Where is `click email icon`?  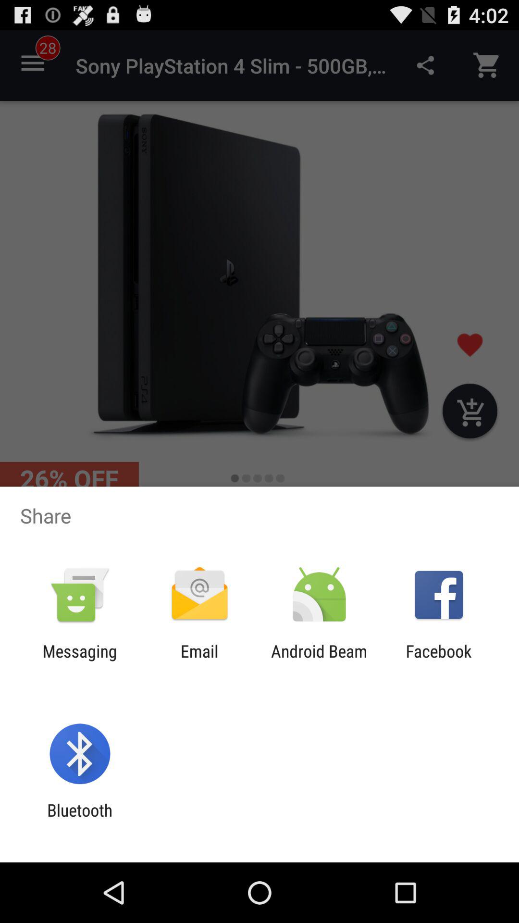
click email icon is located at coordinates (199, 661).